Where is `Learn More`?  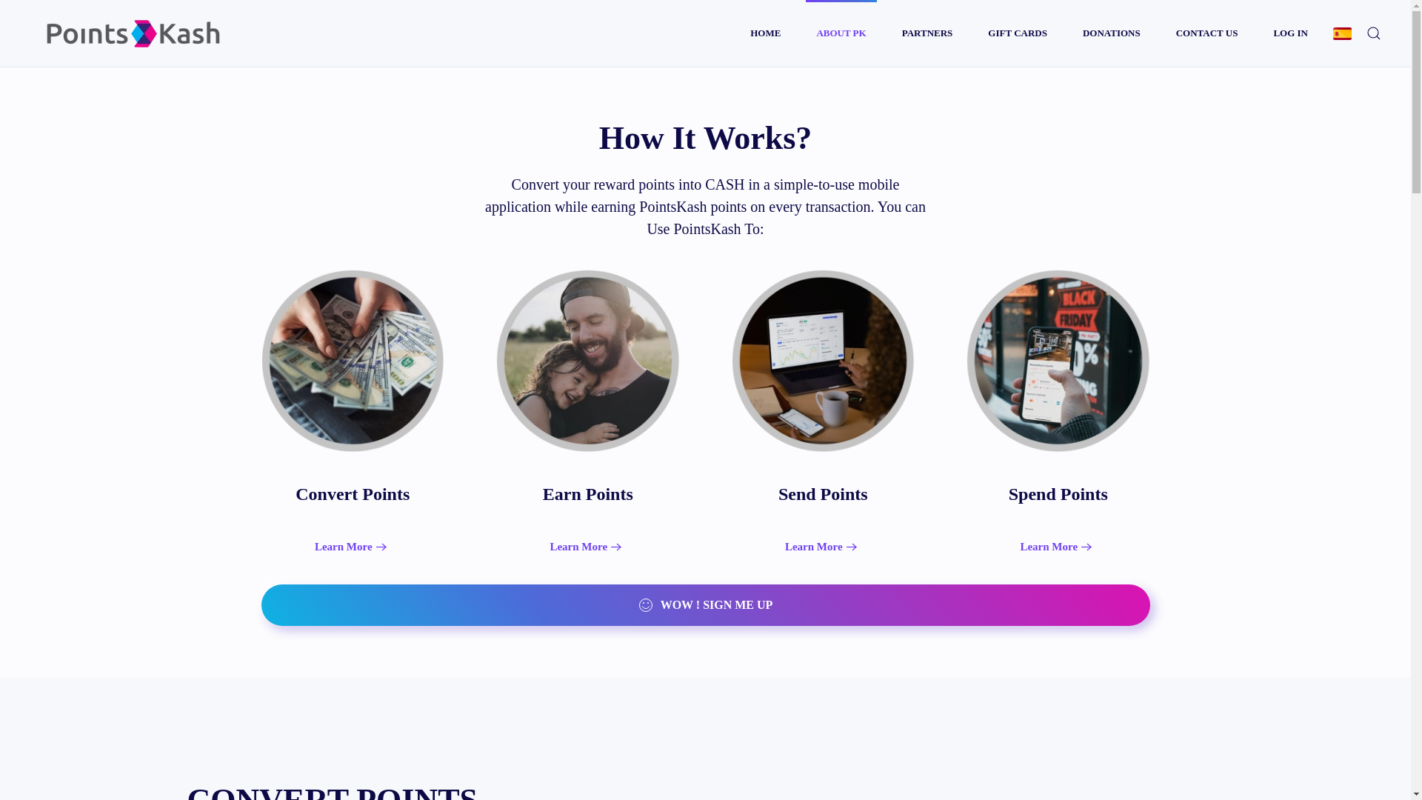 Learn More is located at coordinates (823, 547).